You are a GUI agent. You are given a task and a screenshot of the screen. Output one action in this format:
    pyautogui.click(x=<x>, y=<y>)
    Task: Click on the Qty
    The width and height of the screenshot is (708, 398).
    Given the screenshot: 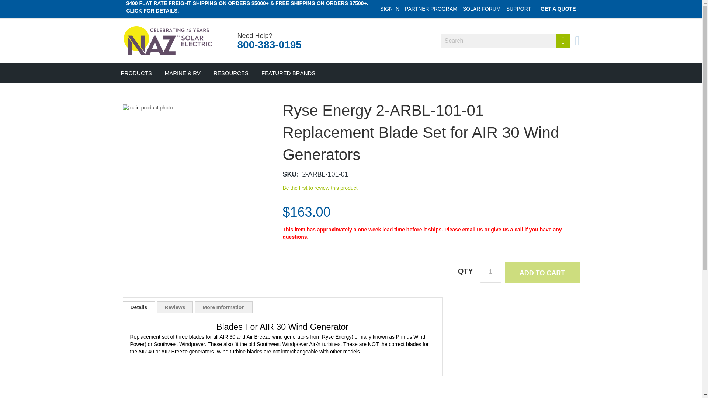 What is the action you would take?
    pyautogui.click(x=490, y=272)
    